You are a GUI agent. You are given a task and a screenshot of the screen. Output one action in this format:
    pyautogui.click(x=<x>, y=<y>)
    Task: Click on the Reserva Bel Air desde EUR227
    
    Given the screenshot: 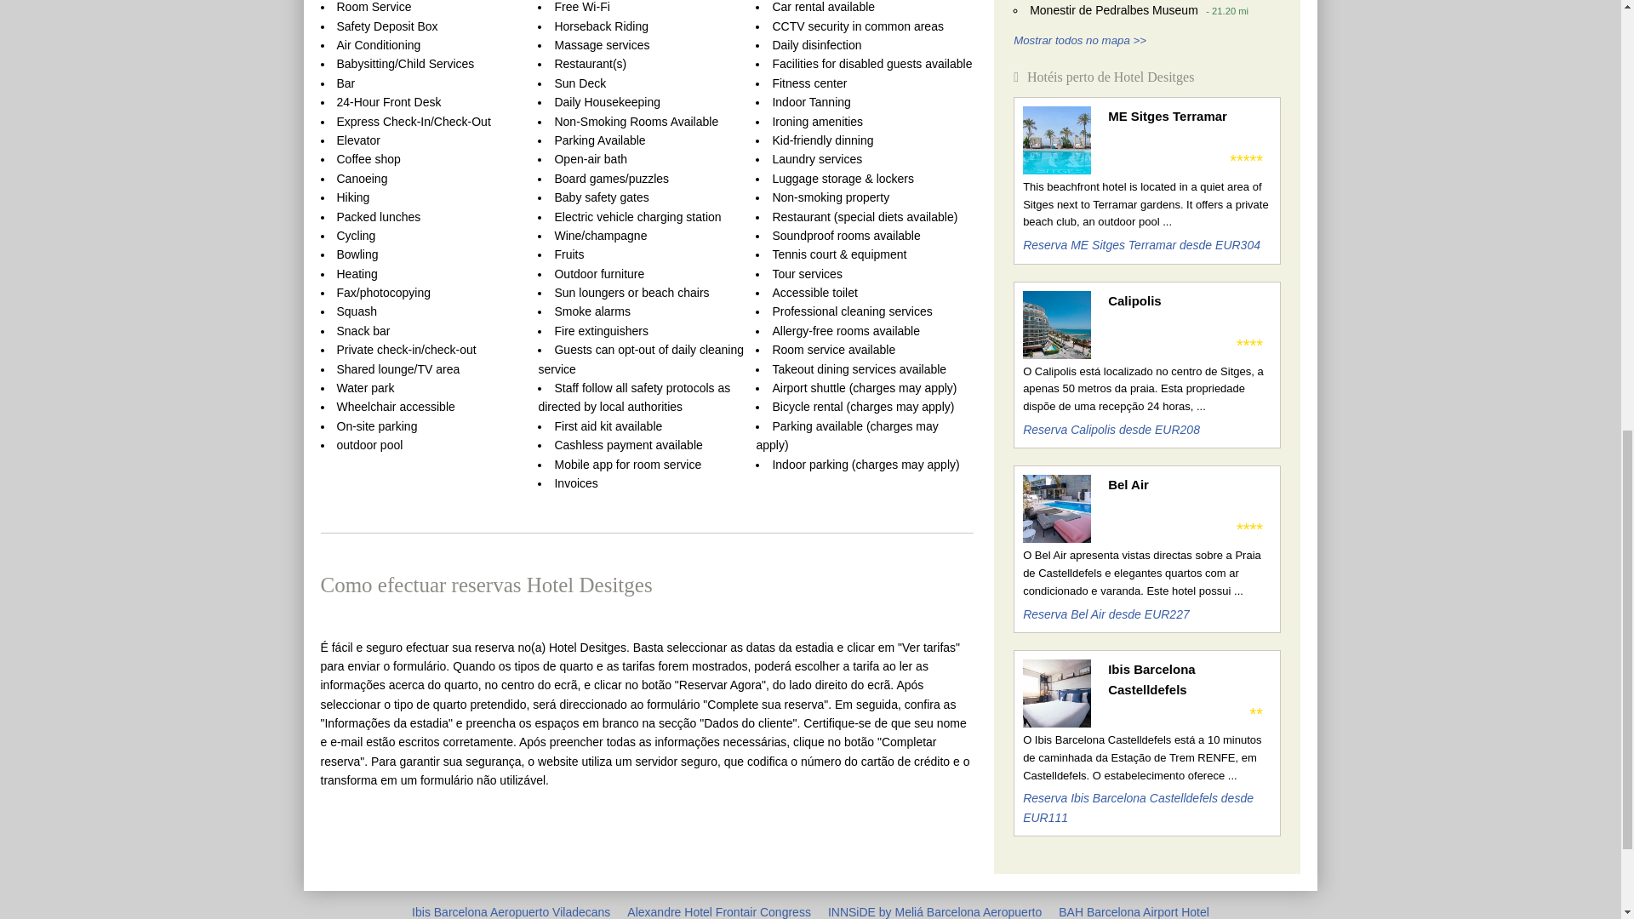 What is the action you would take?
    pyautogui.click(x=1106, y=614)
    